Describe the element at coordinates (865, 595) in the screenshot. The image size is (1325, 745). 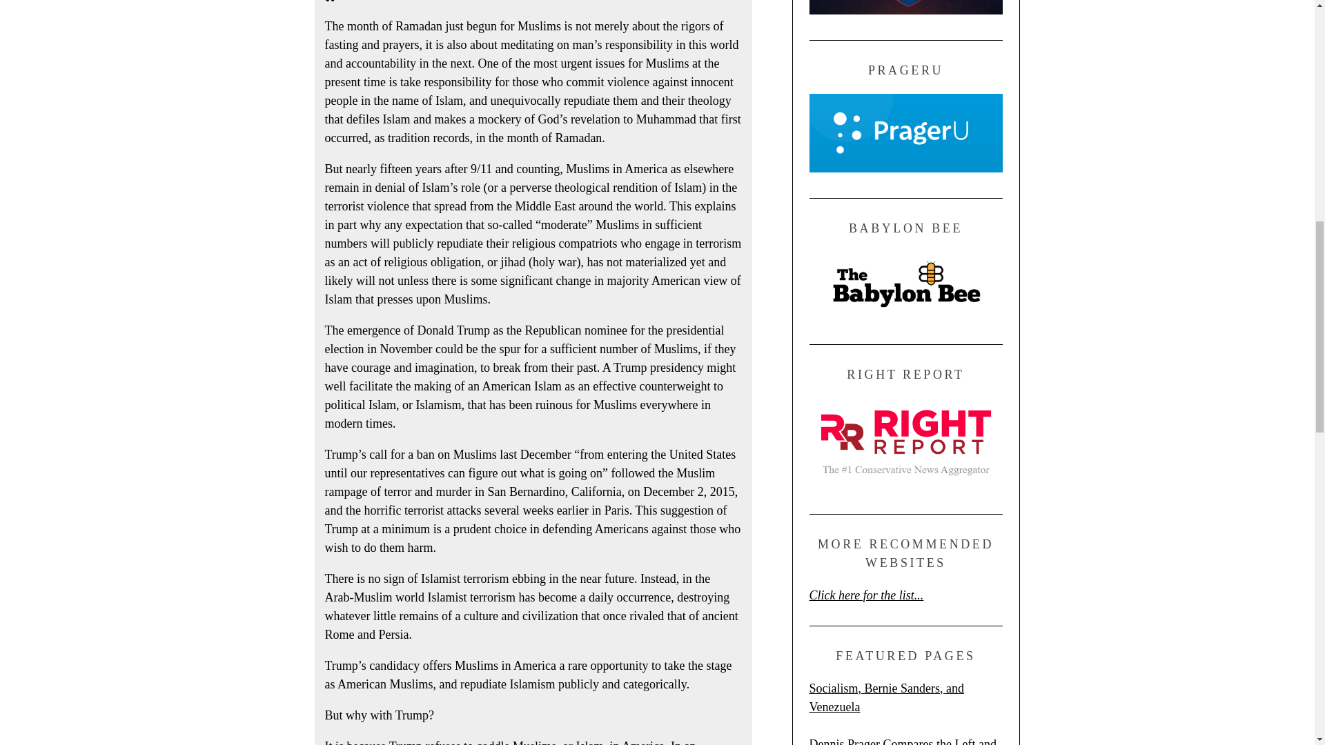
I see `Click here for the list...` at that location.